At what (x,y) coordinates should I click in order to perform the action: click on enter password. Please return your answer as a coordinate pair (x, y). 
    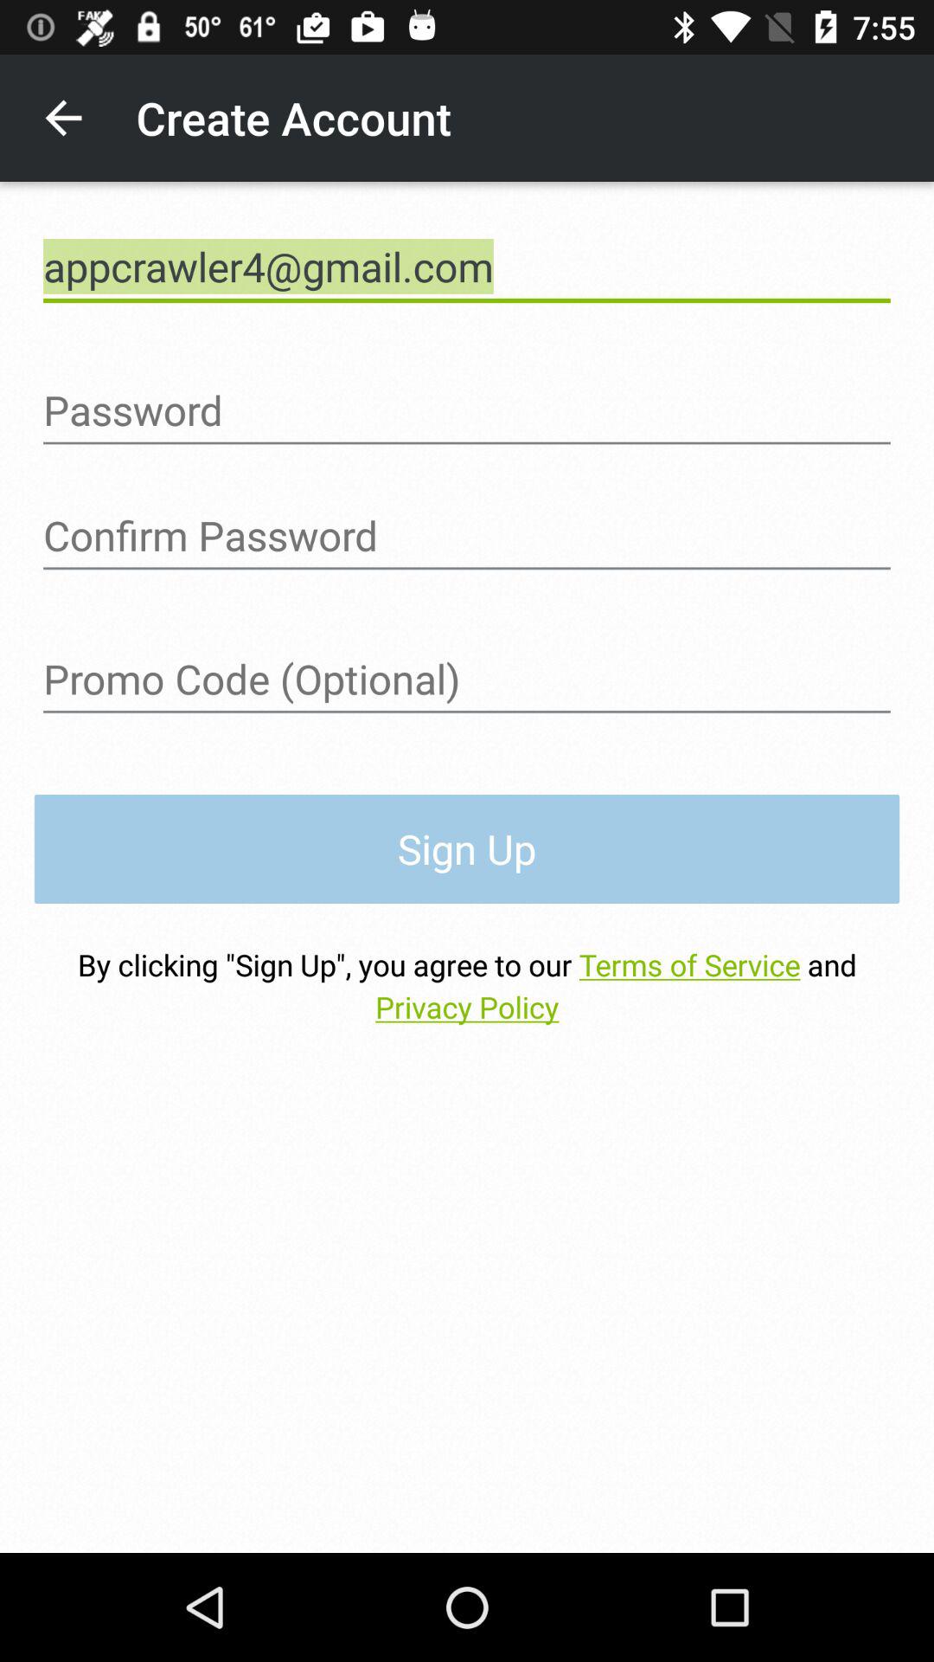
    Looking at the image, I should click on (467, 410).